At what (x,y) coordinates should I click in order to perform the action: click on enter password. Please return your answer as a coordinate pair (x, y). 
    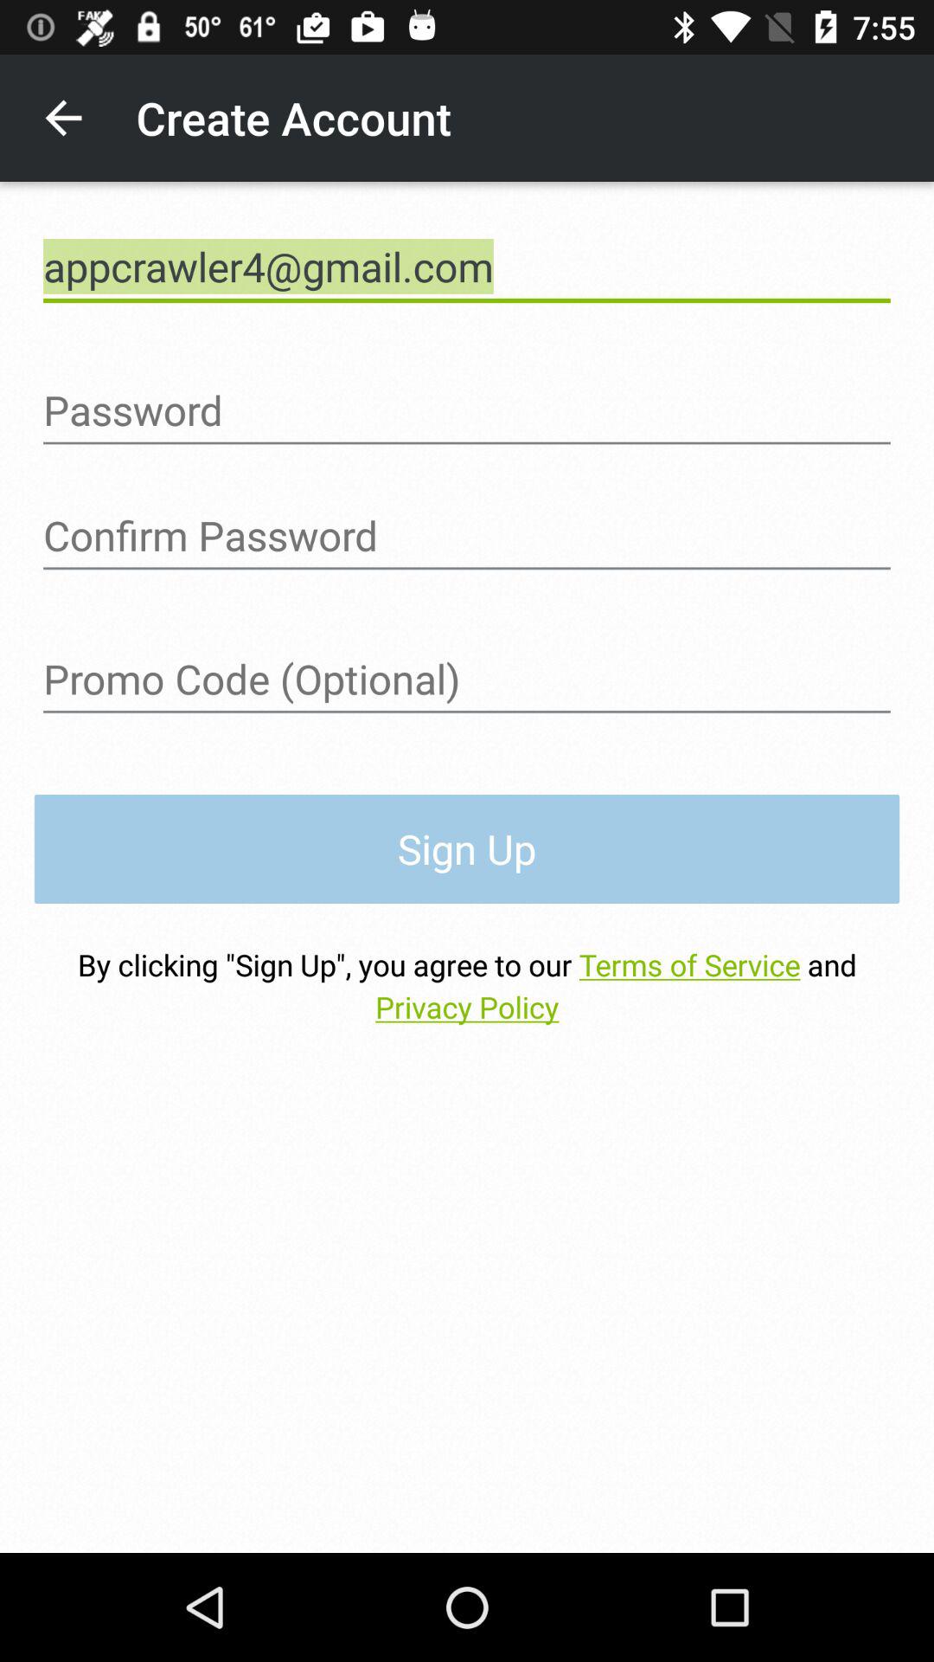
    Looking at the image, I should click on (467, 410).